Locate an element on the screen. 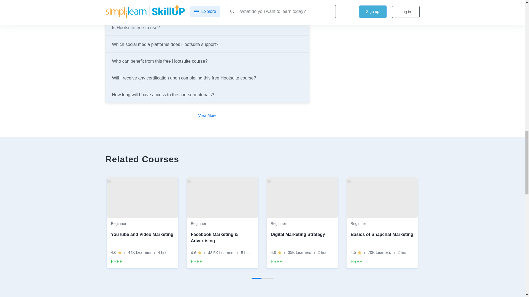  Free Facebook Ads Course with Certificate is located at coordinates (222, 223).